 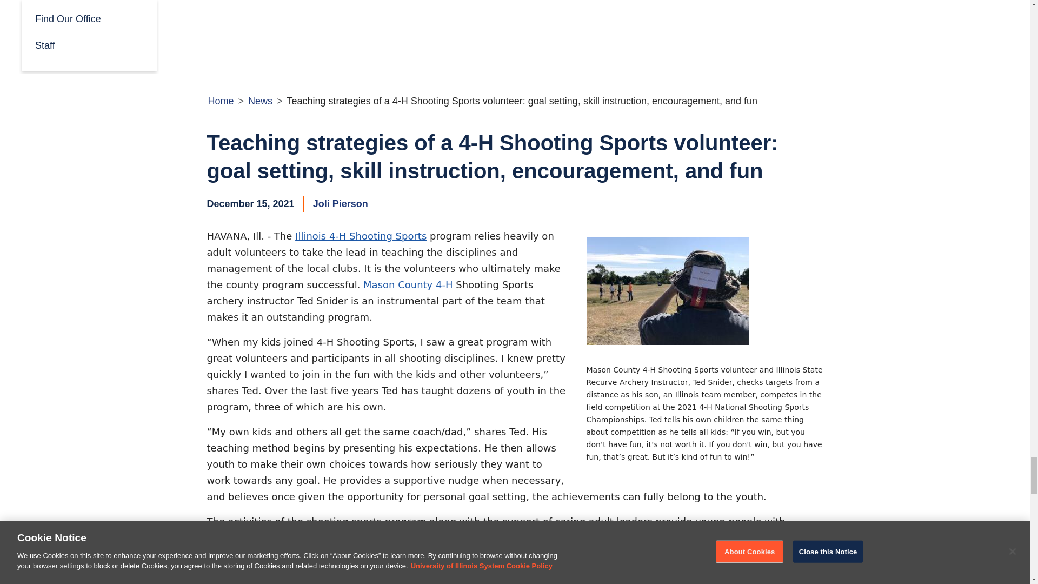 I want to click on Staff, so click(x=89, y=44).